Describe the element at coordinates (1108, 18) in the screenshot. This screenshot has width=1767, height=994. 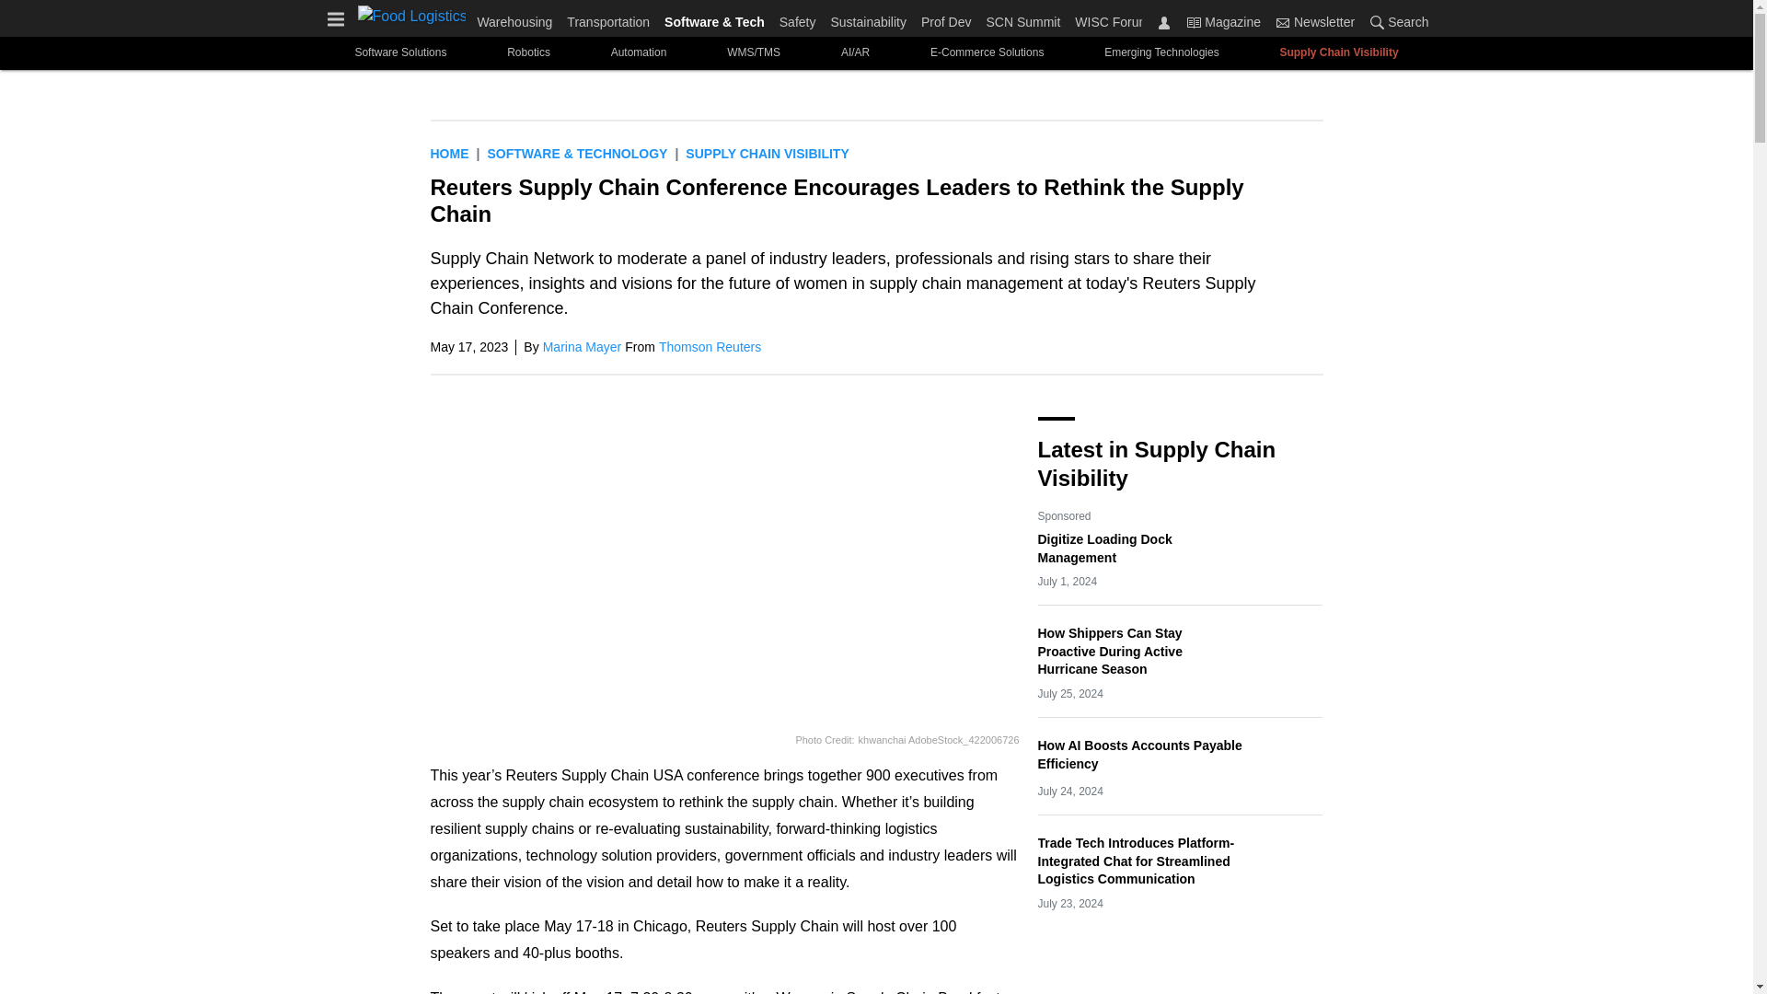
I see `WISC Forum` at that location.